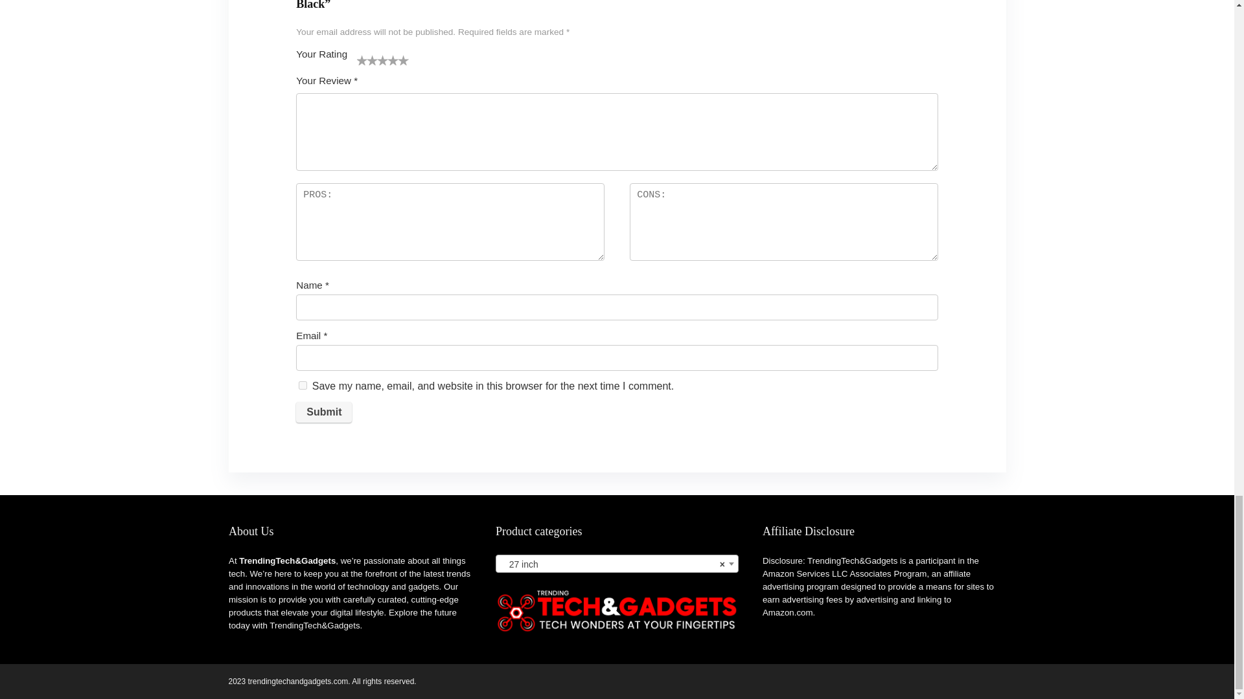 This screenshot has height=699, width=1244. What do you see at coordinates (324, 412) in the screenshot?
I see `Submit` at bounding box center [324, 412].